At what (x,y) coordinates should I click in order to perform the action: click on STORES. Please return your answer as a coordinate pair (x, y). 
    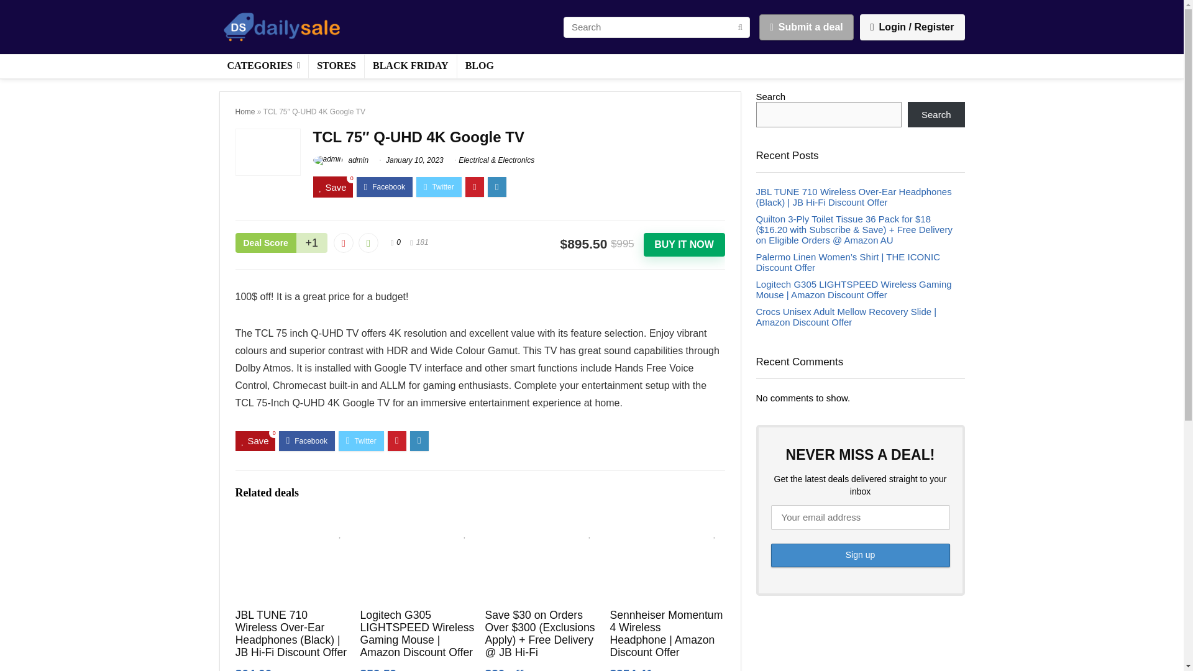
    Looking at the image, I should click on (336, 66).